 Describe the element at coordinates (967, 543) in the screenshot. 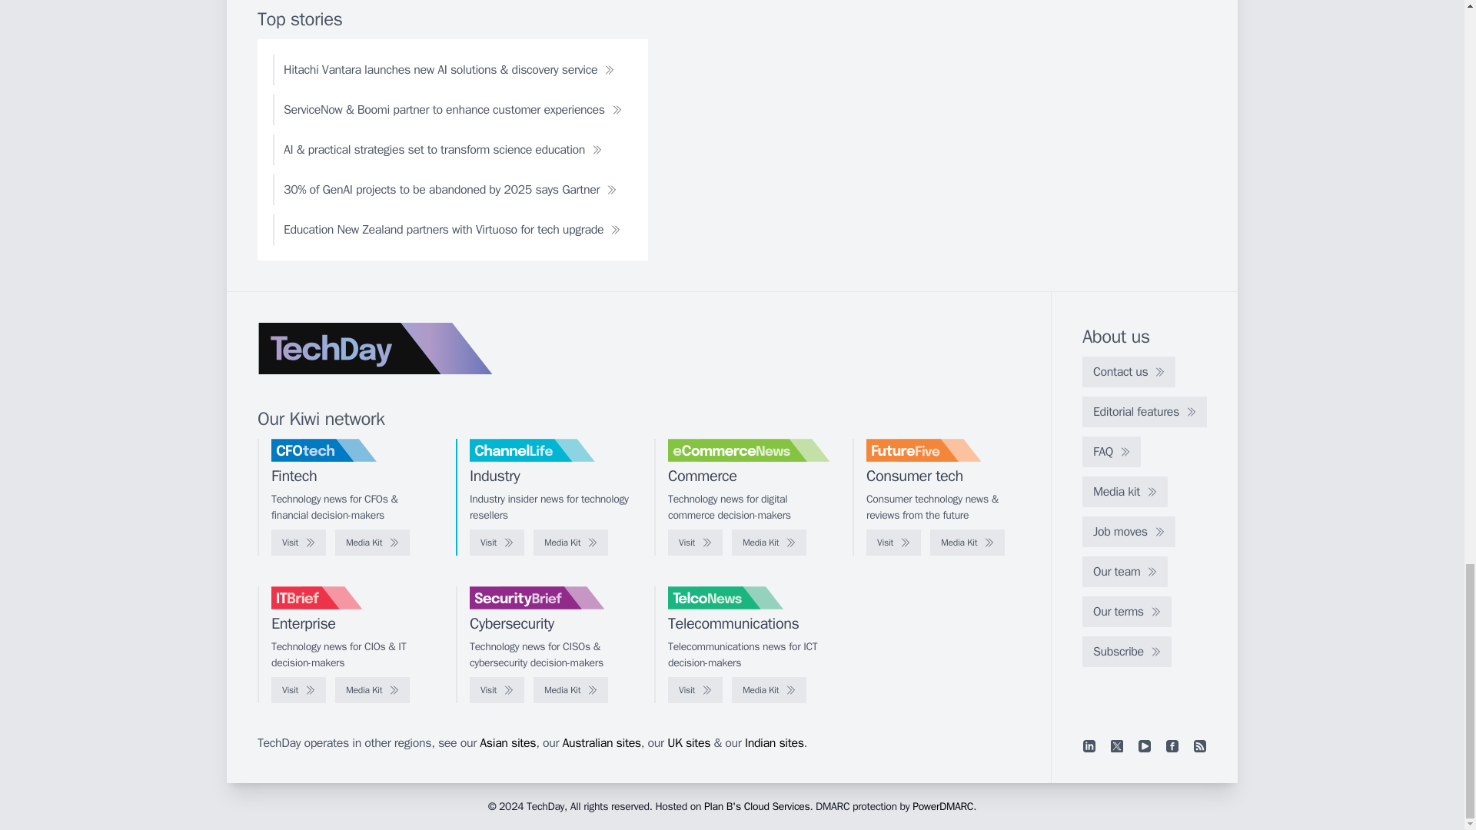

I see `Media Kit` at that location.